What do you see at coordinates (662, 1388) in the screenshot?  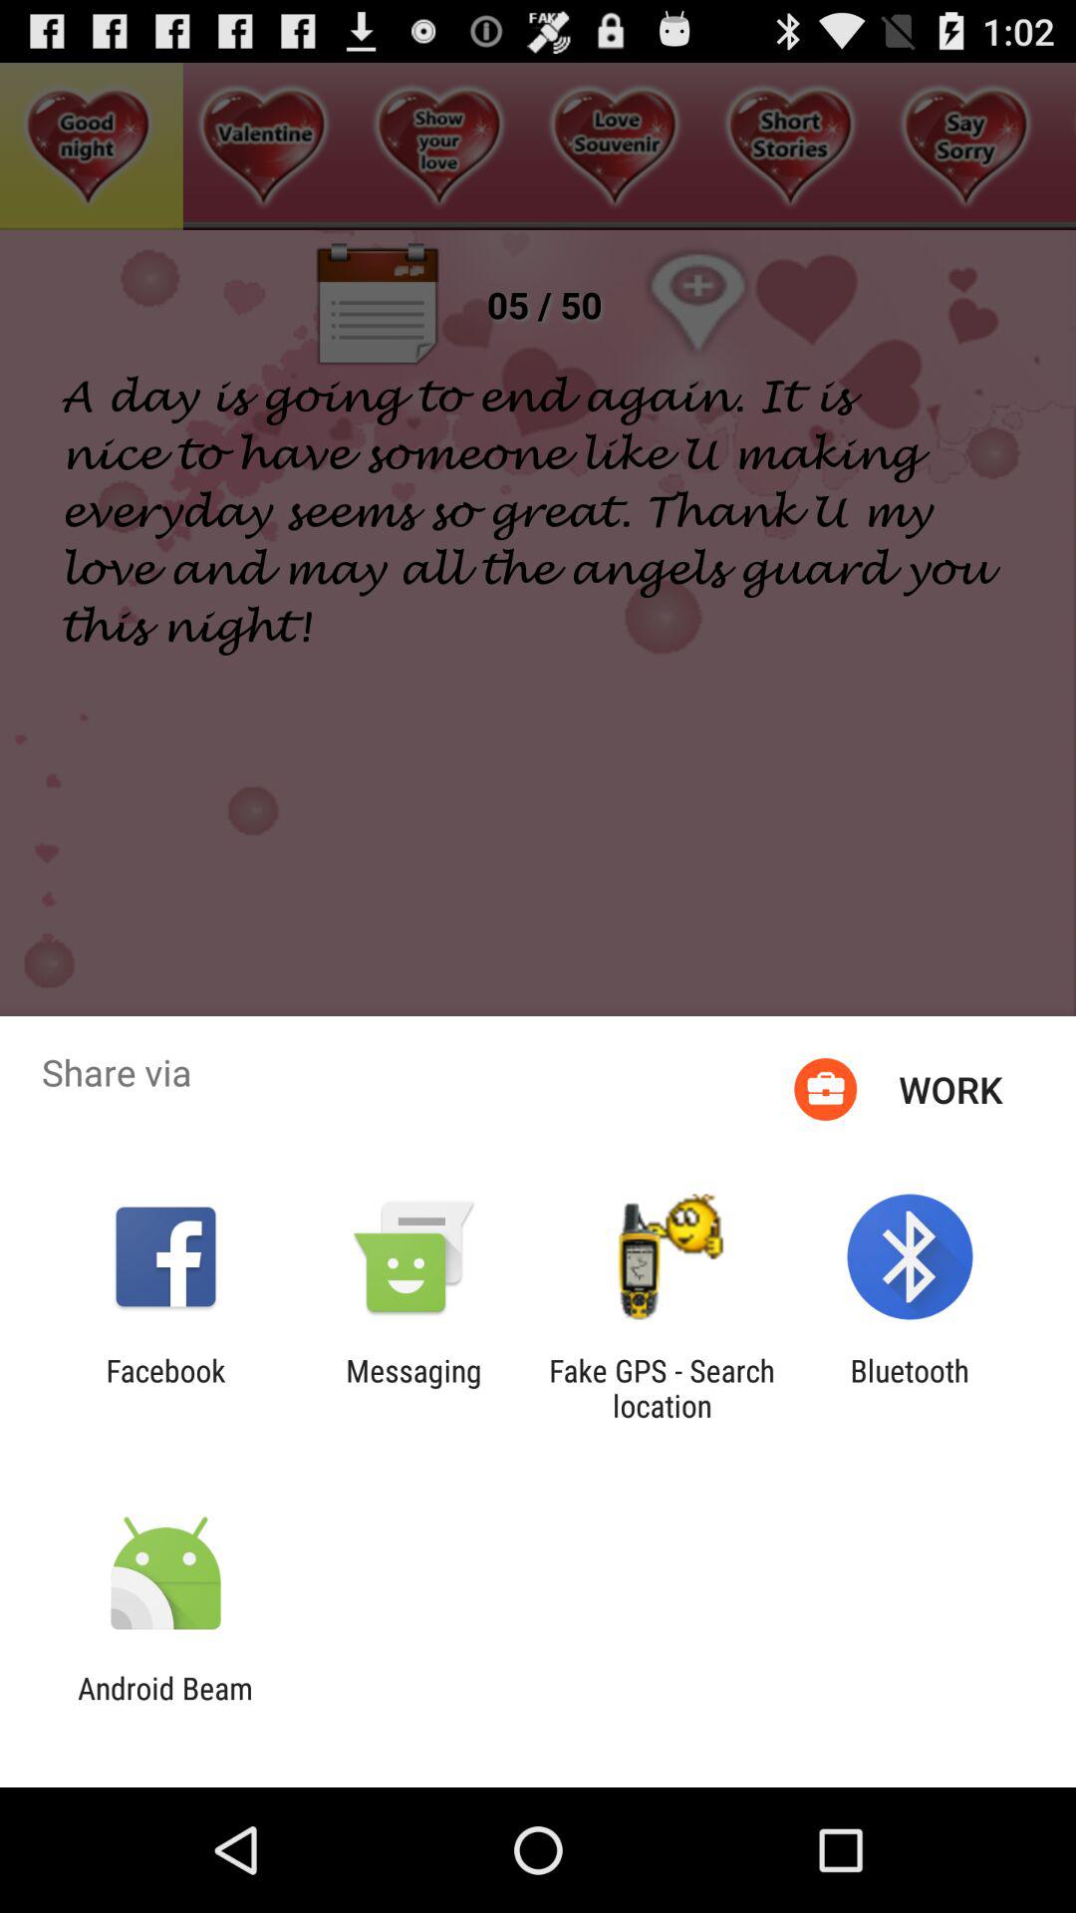 I see `click the icon next to the messaging icon` at bounding box center [662, 1388].